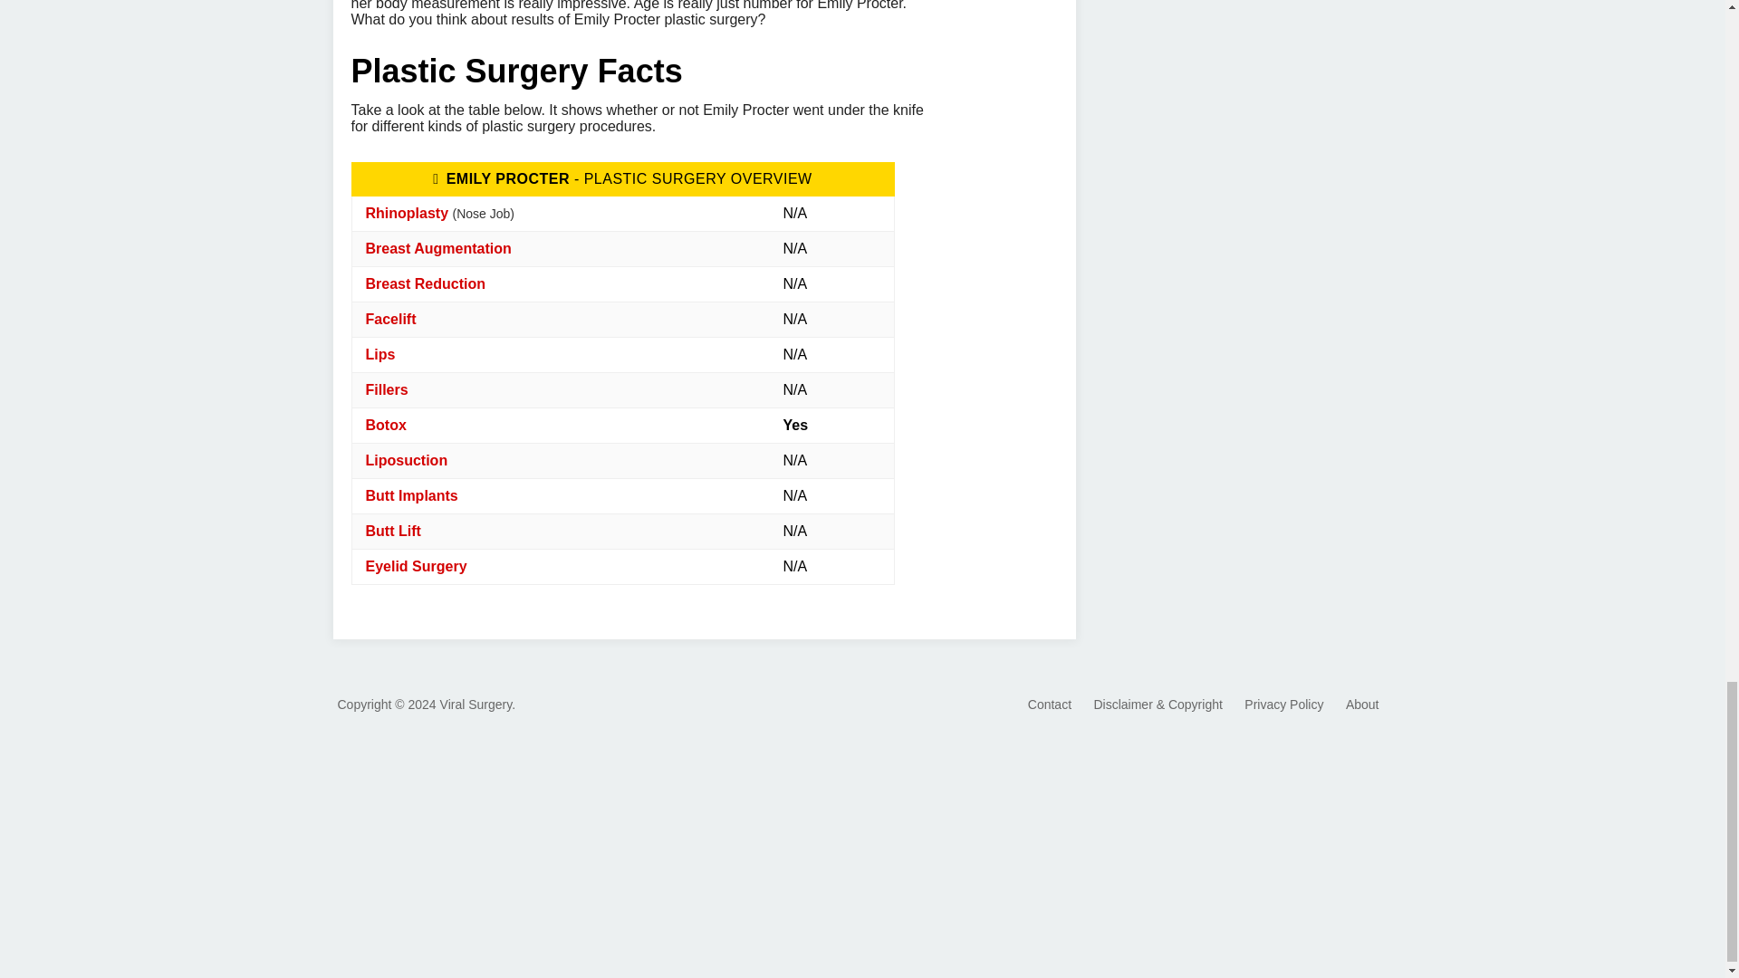 This screenshot has height=978, width=1739. I want to click on Breast Augmentation, so click(438, 248).